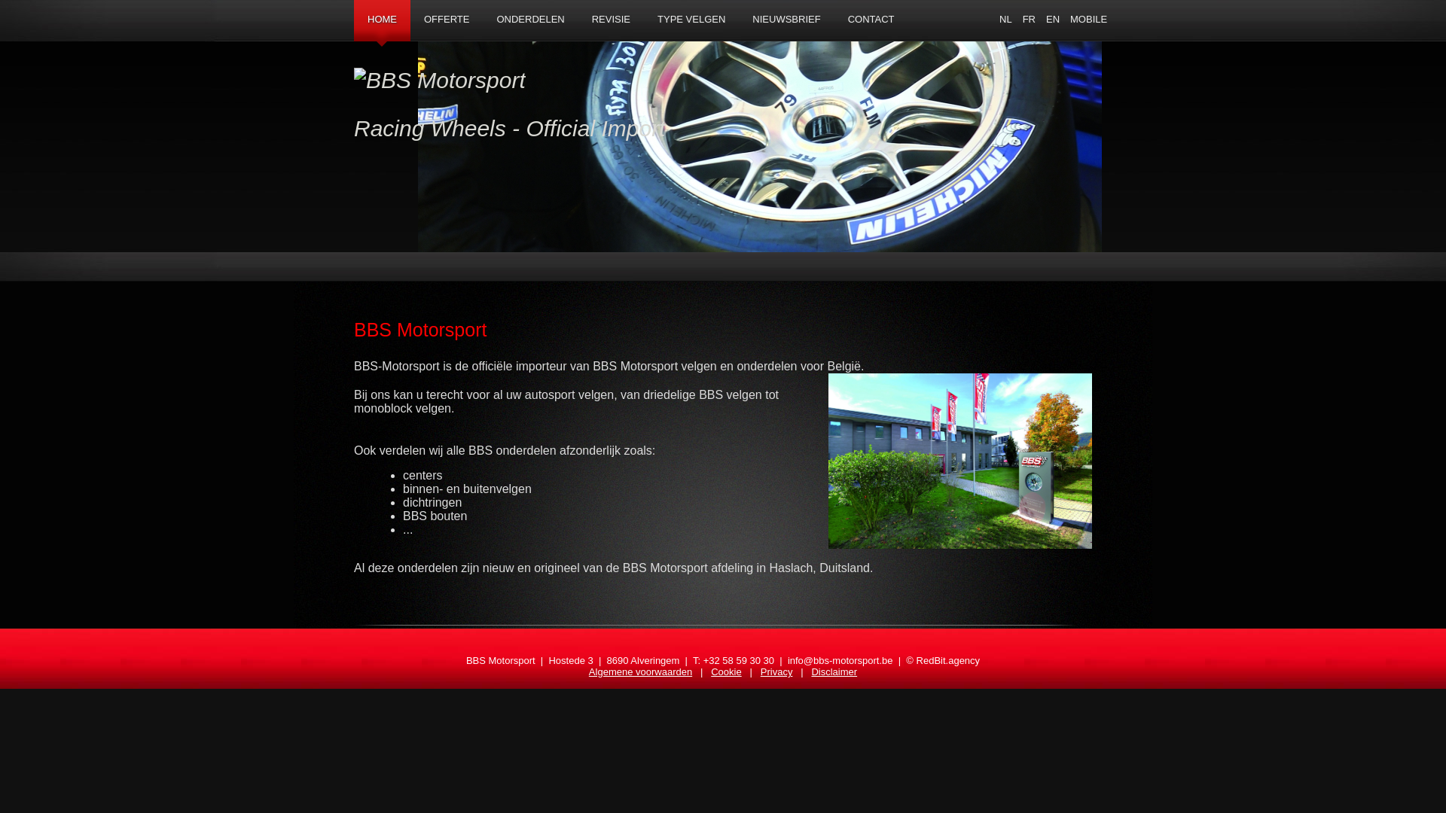  I want to click on OFFERTE, so click(447, 20).